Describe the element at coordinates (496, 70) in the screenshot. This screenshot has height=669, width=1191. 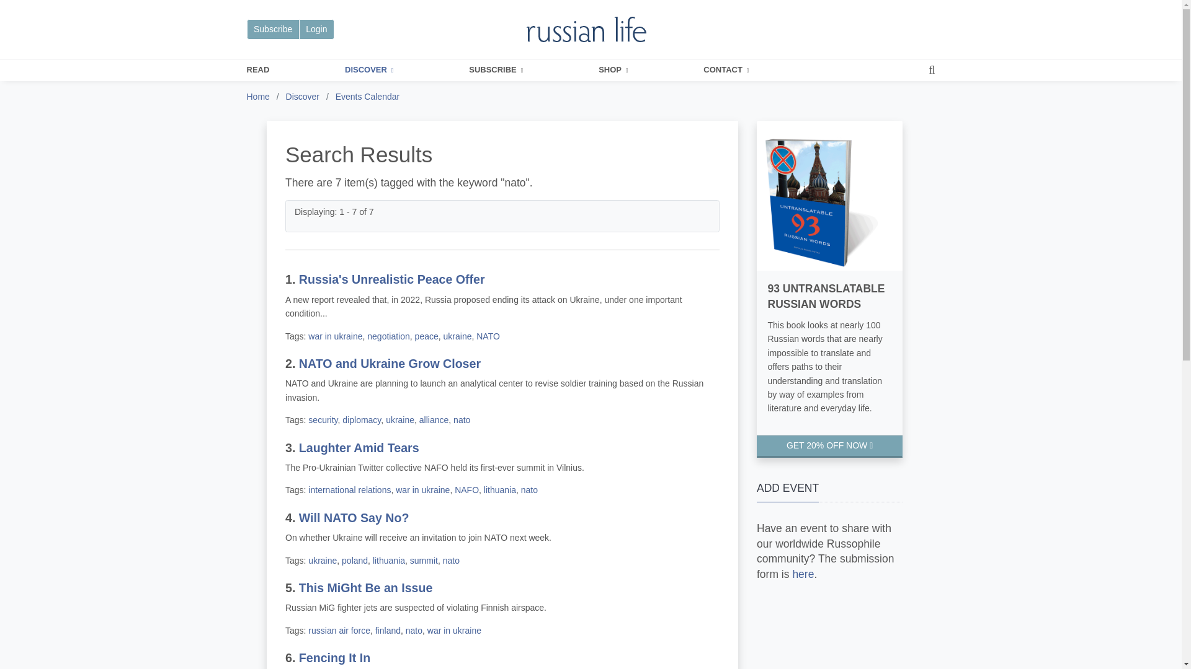
I see `SUBSCRIBE` at that location.